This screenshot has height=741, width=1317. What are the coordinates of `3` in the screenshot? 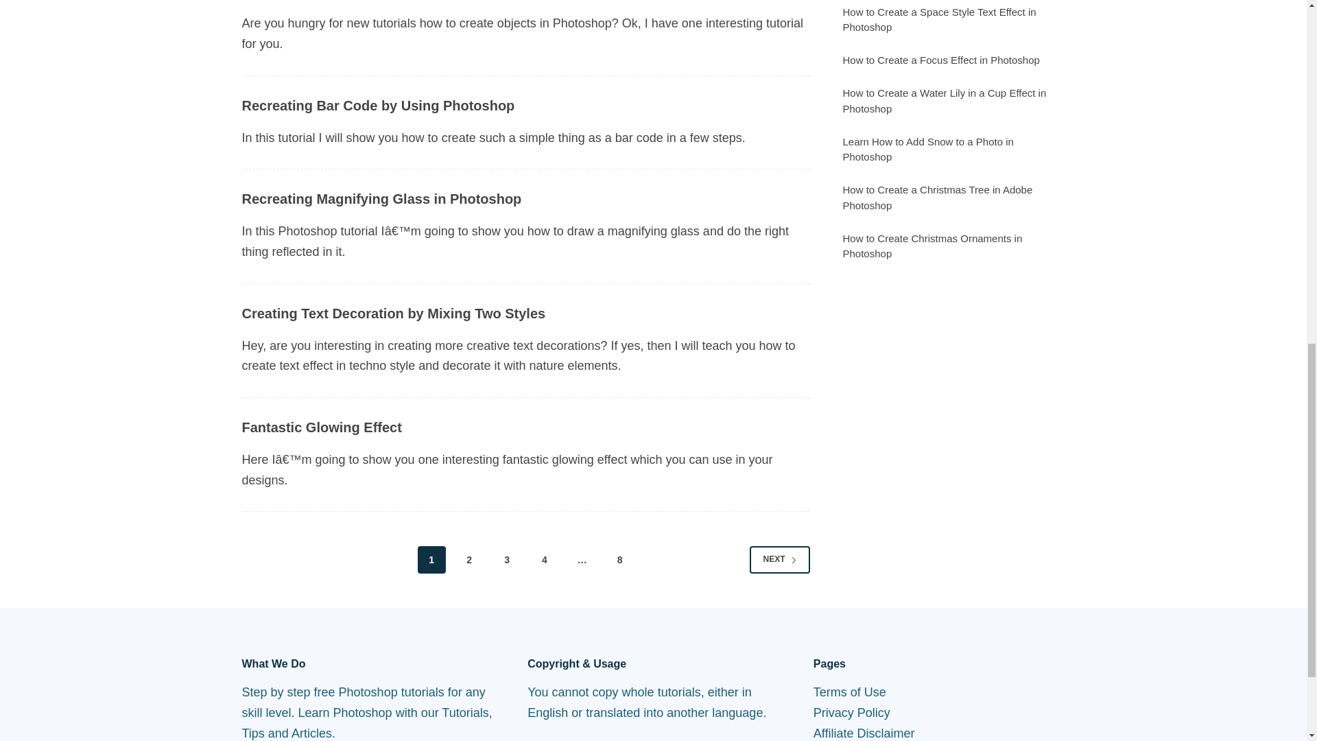 It's located at (507, 559).